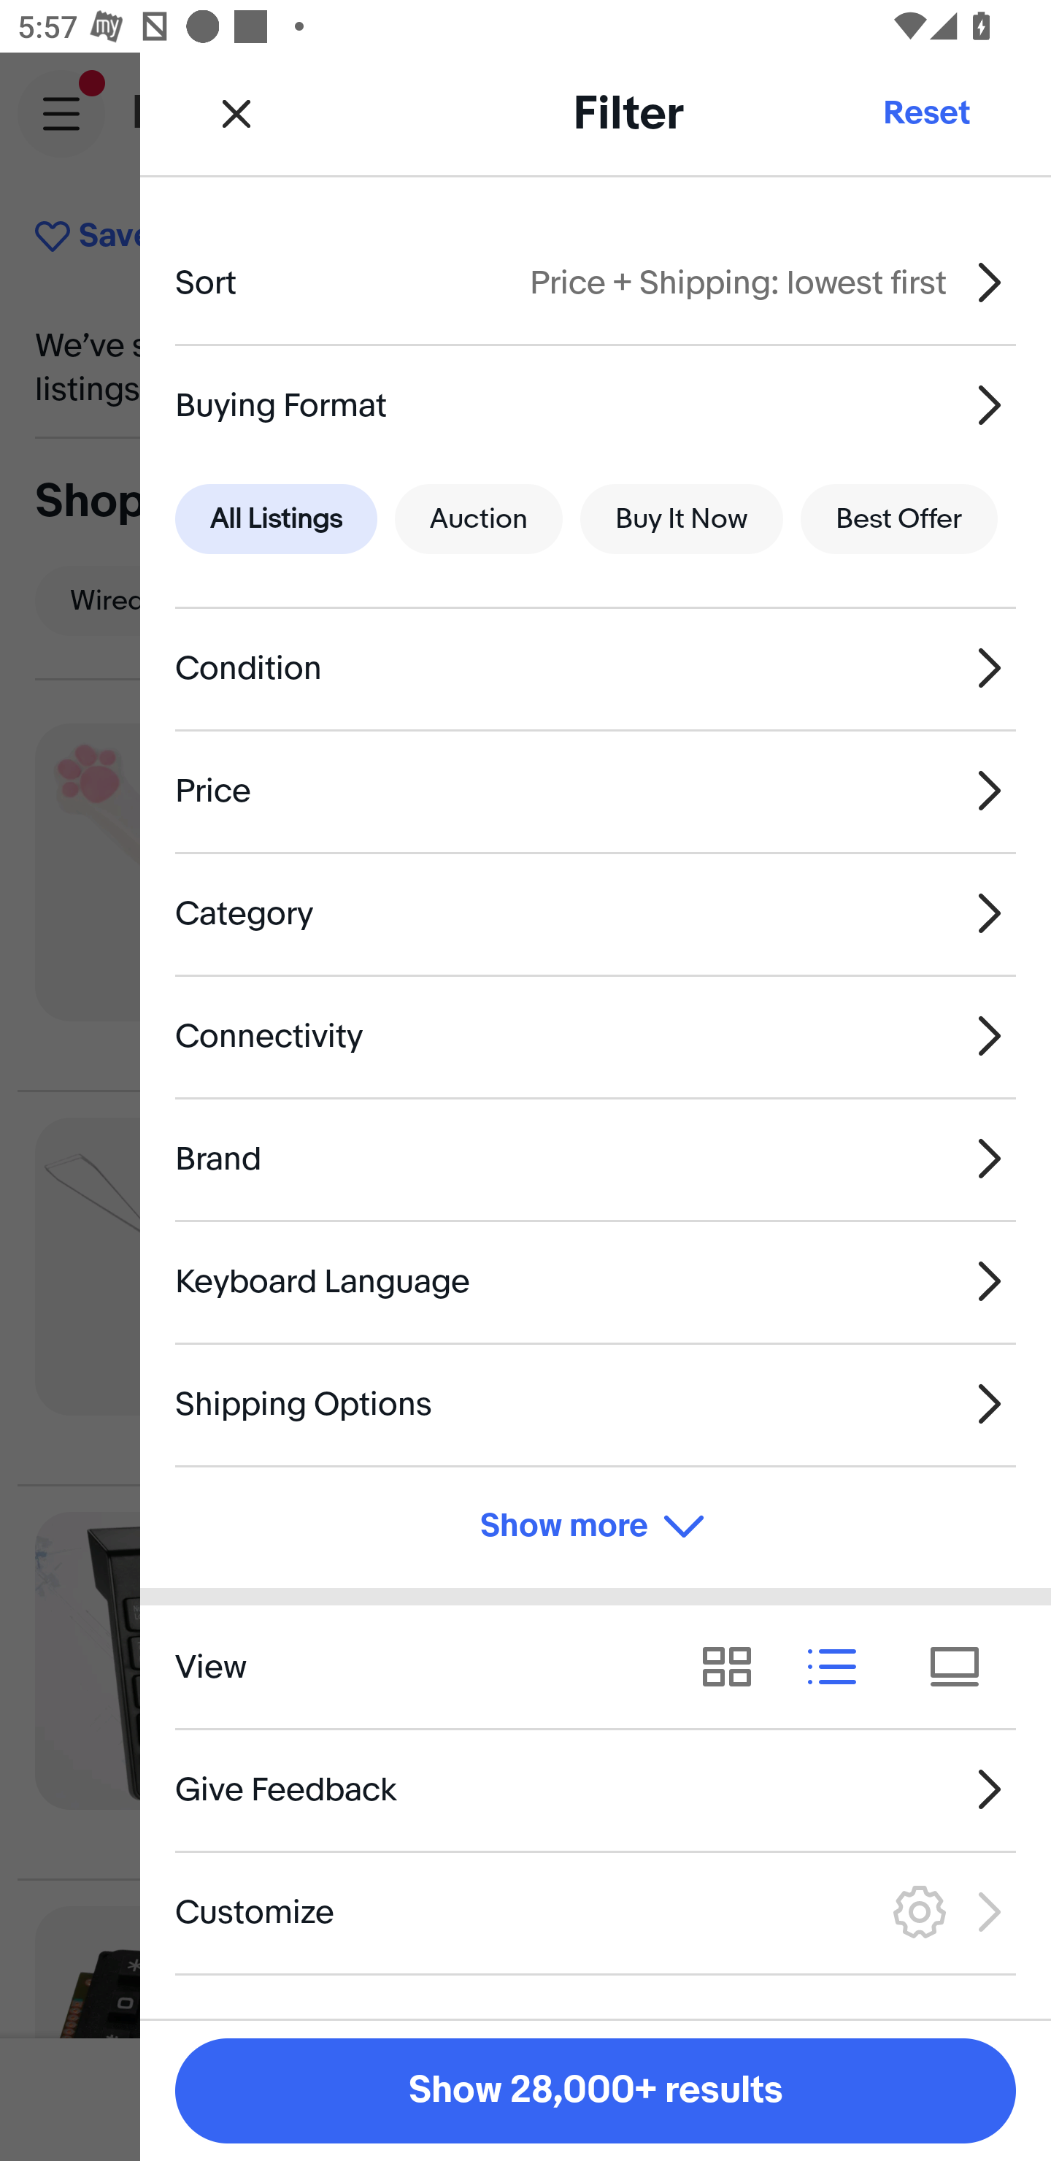 This screenshot has height=2161, width=1051. What do you see at coordinates (596, 669) in the screenshot?
I see `Condition` at bounding box center [596, 669].